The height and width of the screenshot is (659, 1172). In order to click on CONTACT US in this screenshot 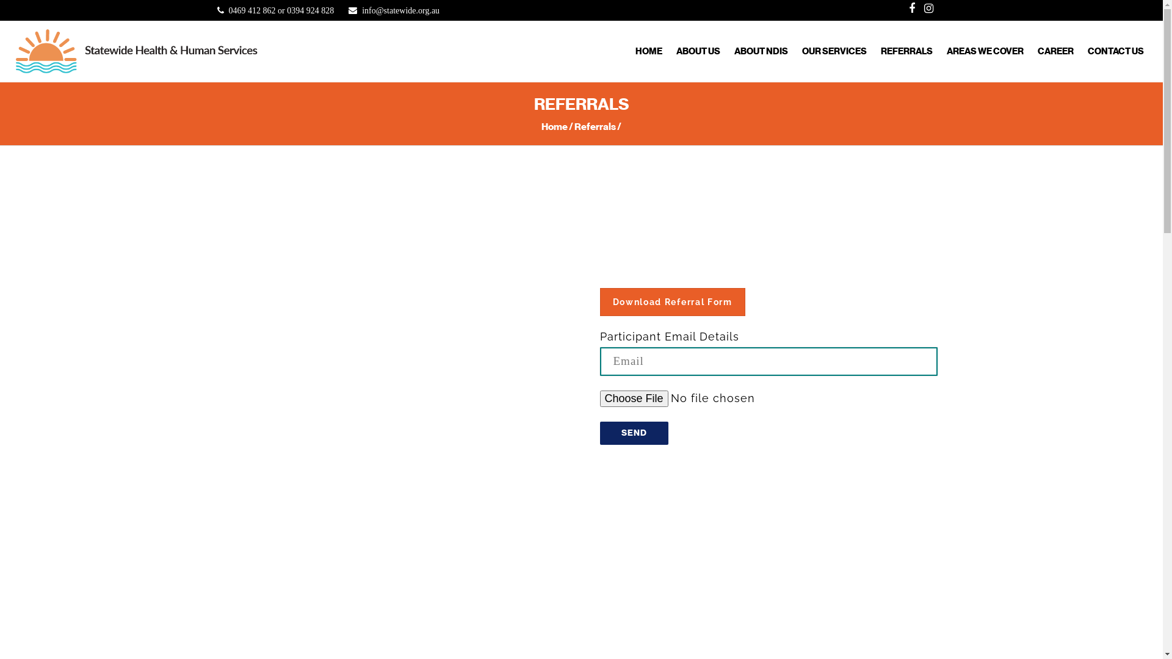, I will do `click(1116, 49)`.